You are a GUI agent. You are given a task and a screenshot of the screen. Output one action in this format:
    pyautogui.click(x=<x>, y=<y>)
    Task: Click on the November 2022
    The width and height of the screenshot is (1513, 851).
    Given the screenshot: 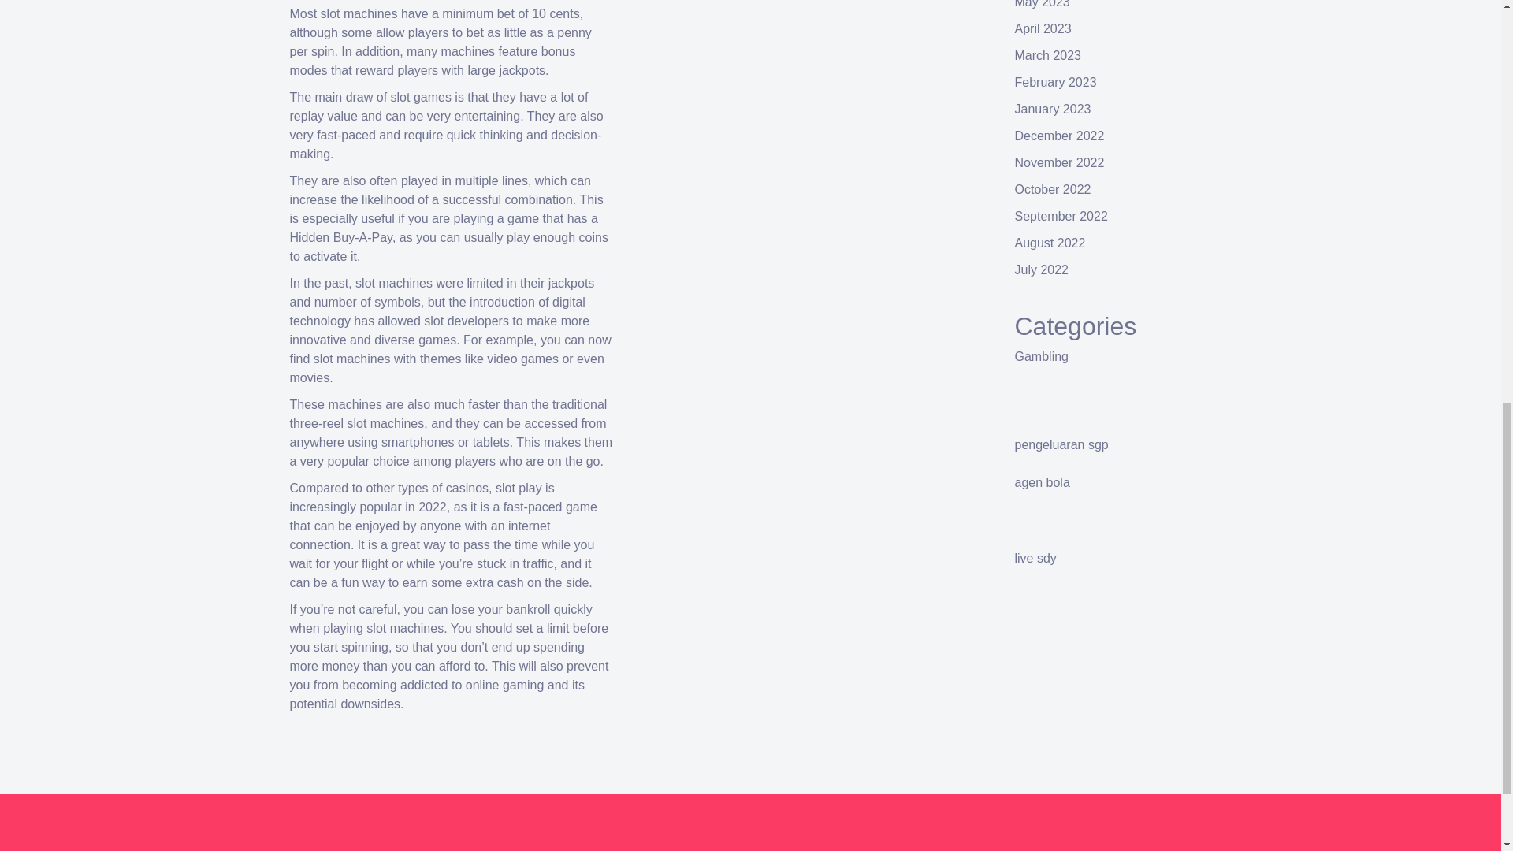 What is the action you would take?
    pyautogui.click(x=1059, y=162)
    